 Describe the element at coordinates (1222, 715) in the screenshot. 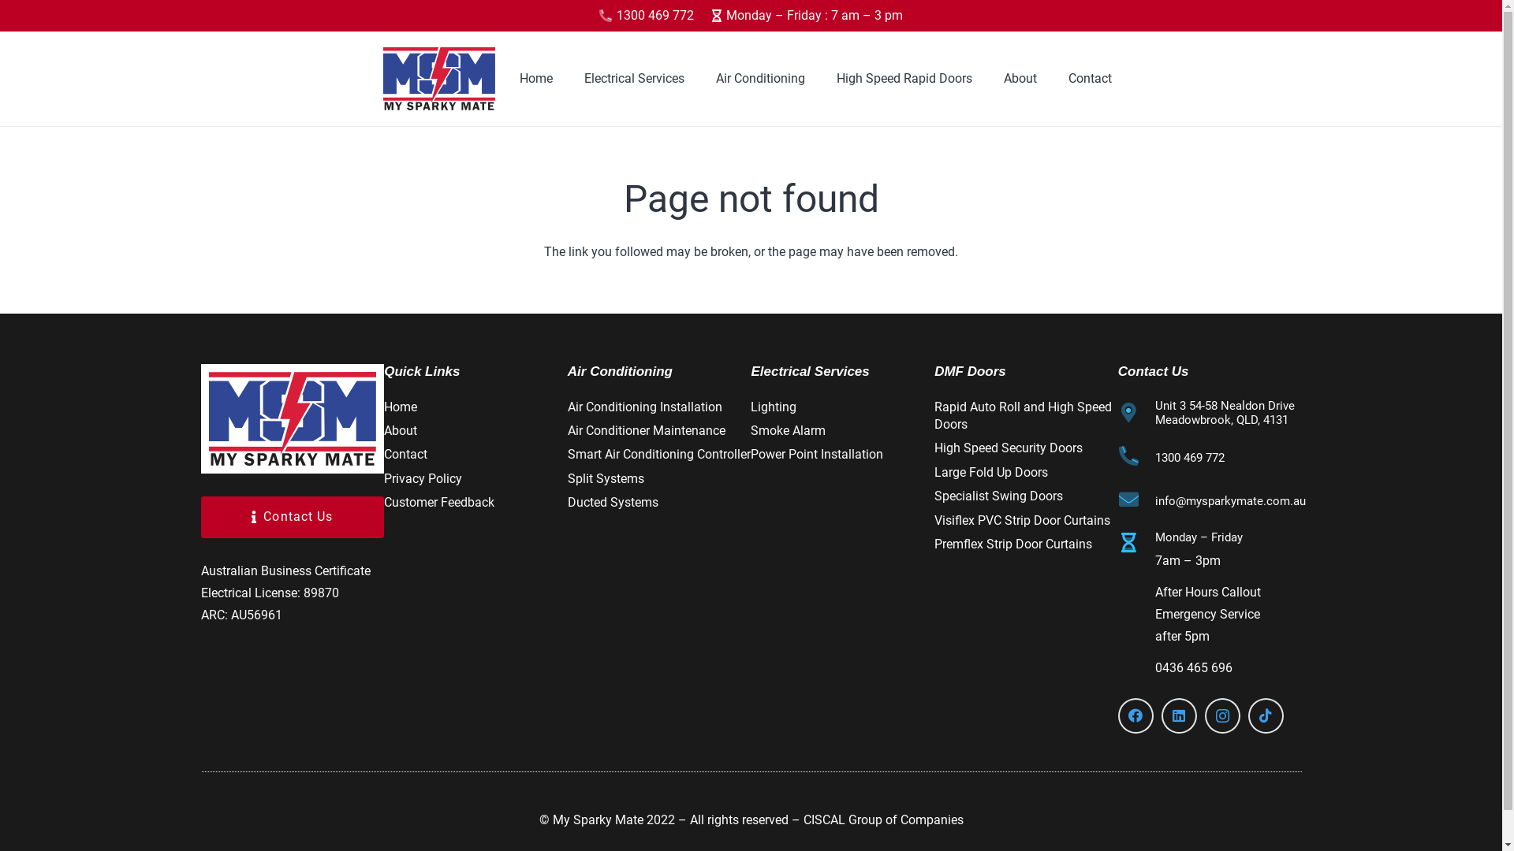

I see `Instagram` at that location.